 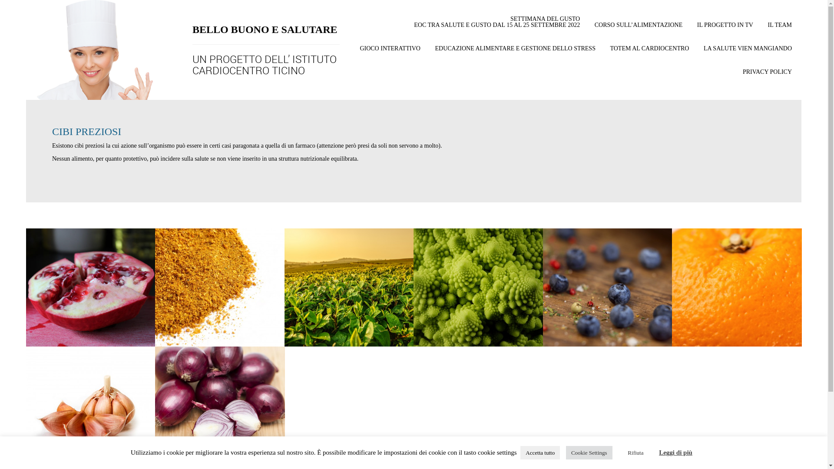 I want to click on EDUCAZIONE ALIMENTARE E GESTIONE DELLO STRESS, so click(x=515, y=53).